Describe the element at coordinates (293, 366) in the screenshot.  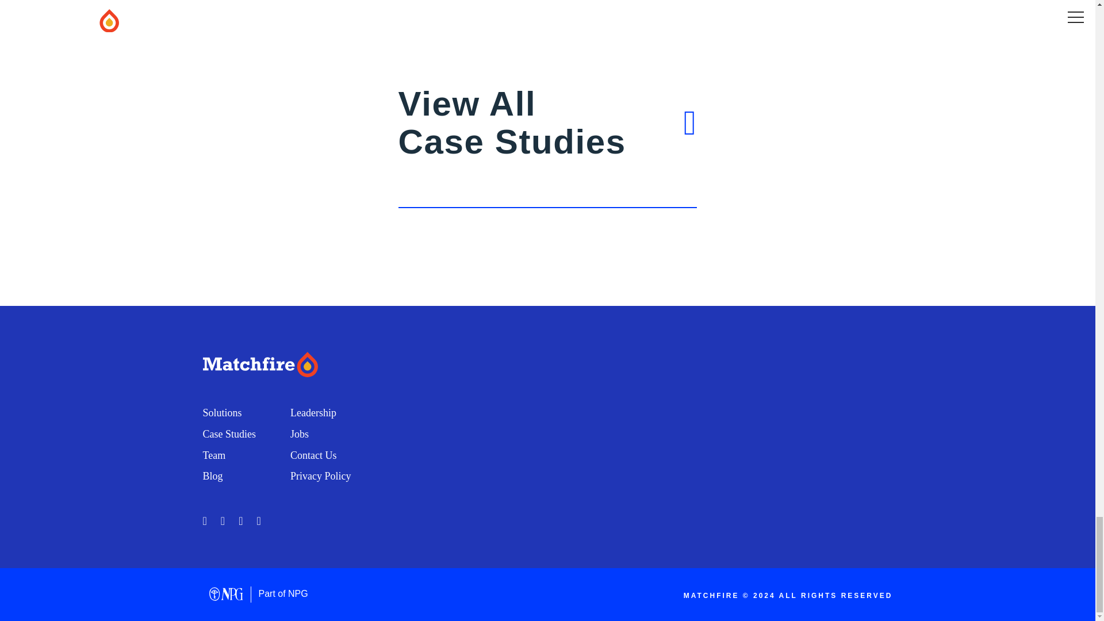
I see `Matchfire` at that location.